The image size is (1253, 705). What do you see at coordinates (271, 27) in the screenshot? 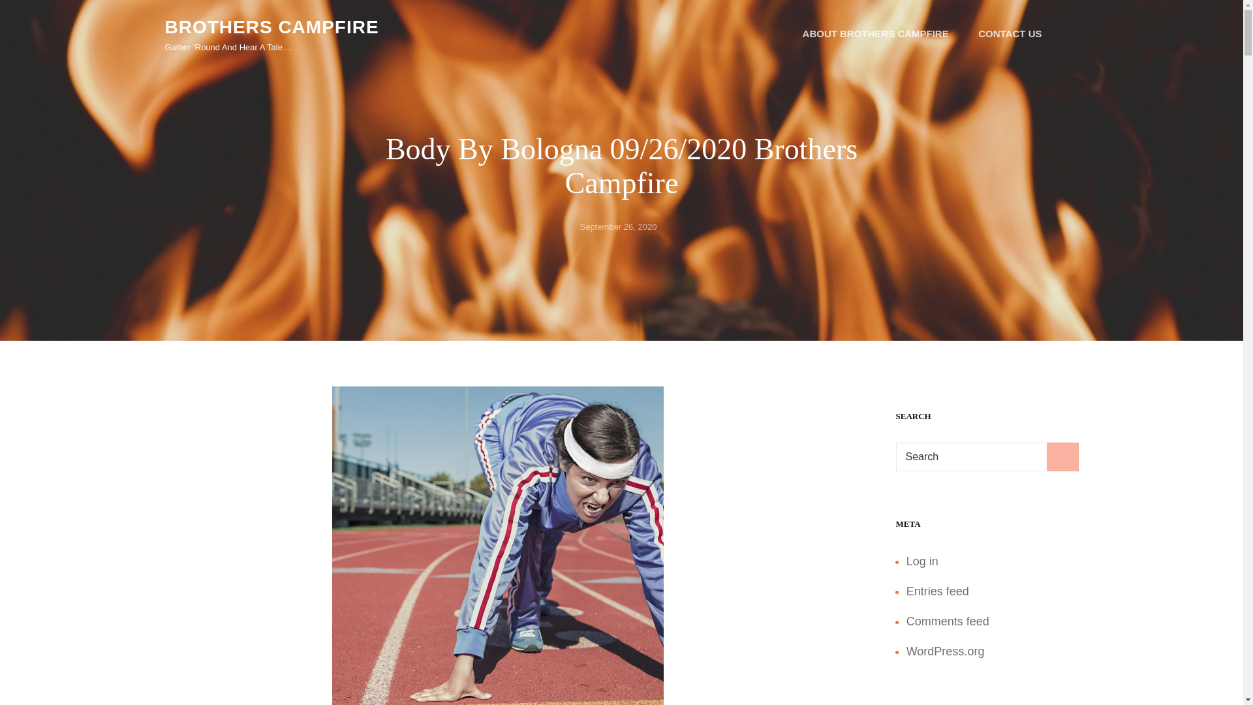
I see `BROTHERS CAMPFIRE` at bounding box center [271, 27].